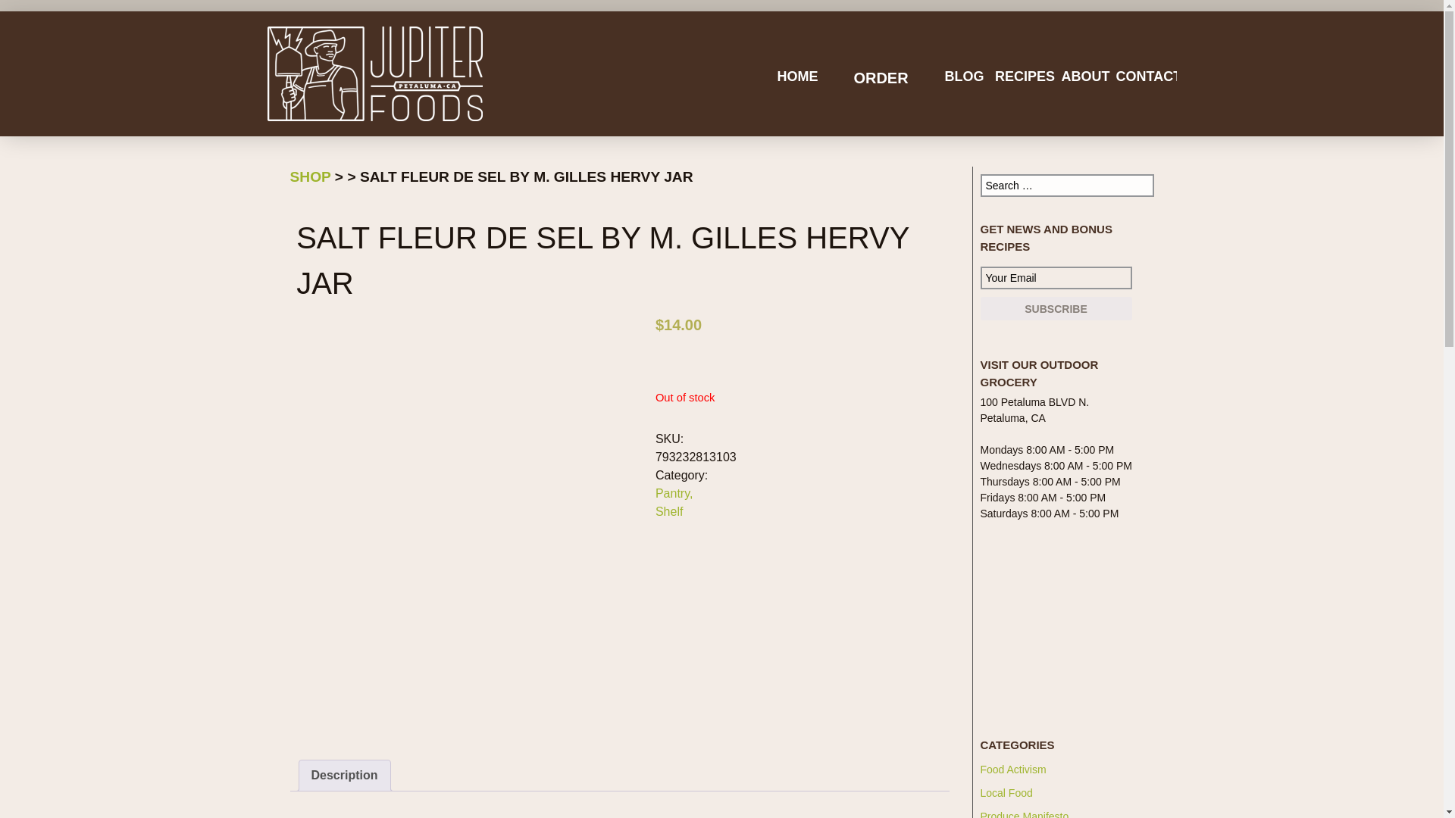 The image size is (1455, 818). I want to click on Produce Manifesto, so click(1025, 814).